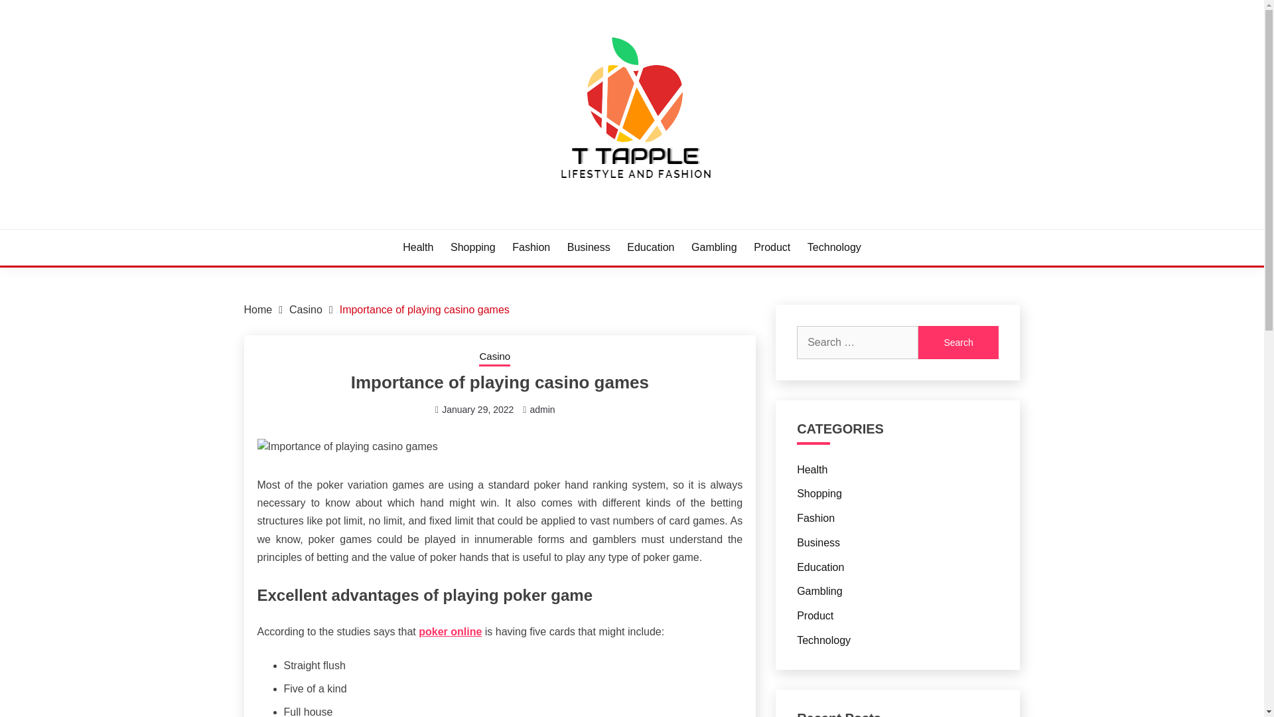 The image size is (1274, 717). I want to click on Technology, so click(834, 247).